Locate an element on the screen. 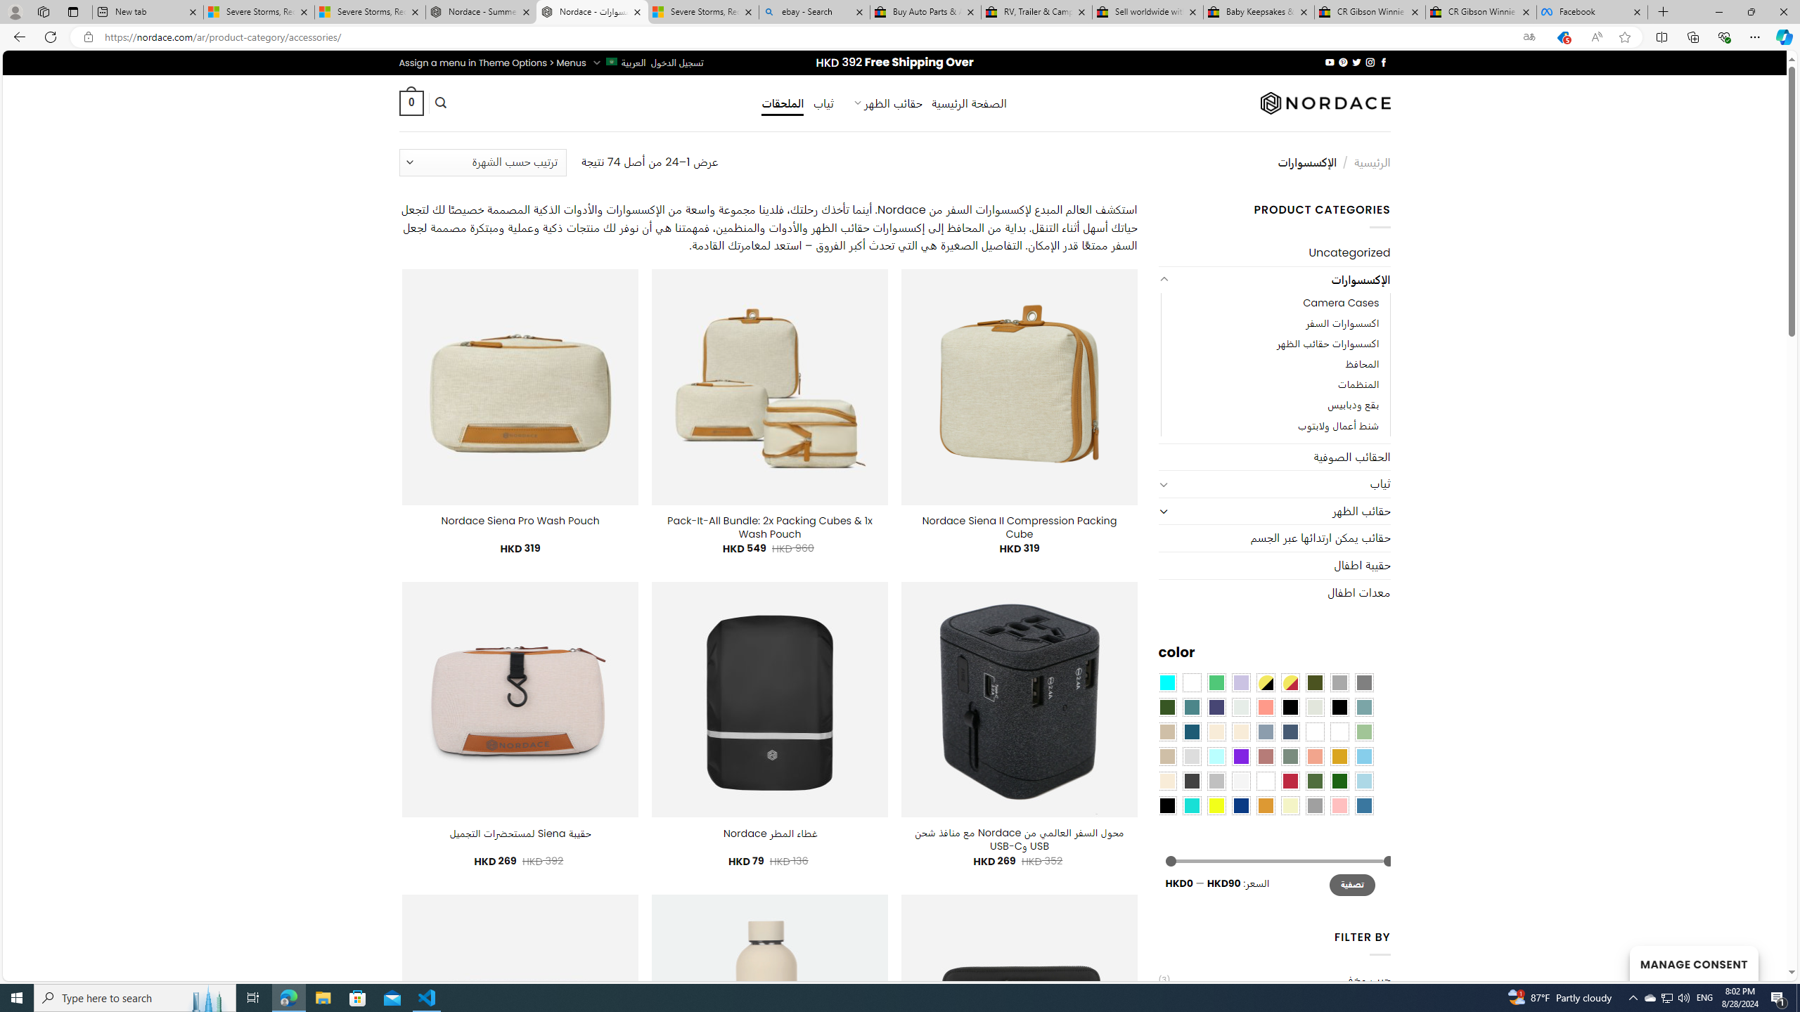  Light Purple is located at coordinates (1241, 682).